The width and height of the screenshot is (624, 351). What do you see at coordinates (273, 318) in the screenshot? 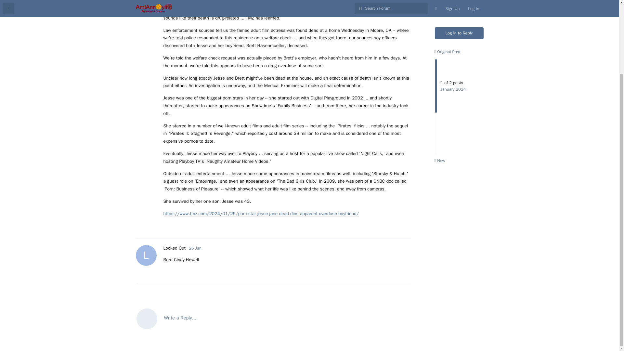
I see `26 Jan` at bounding box center [273, 318].